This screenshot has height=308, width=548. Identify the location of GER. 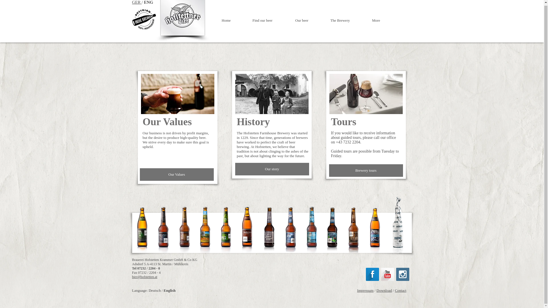
(136, 2).